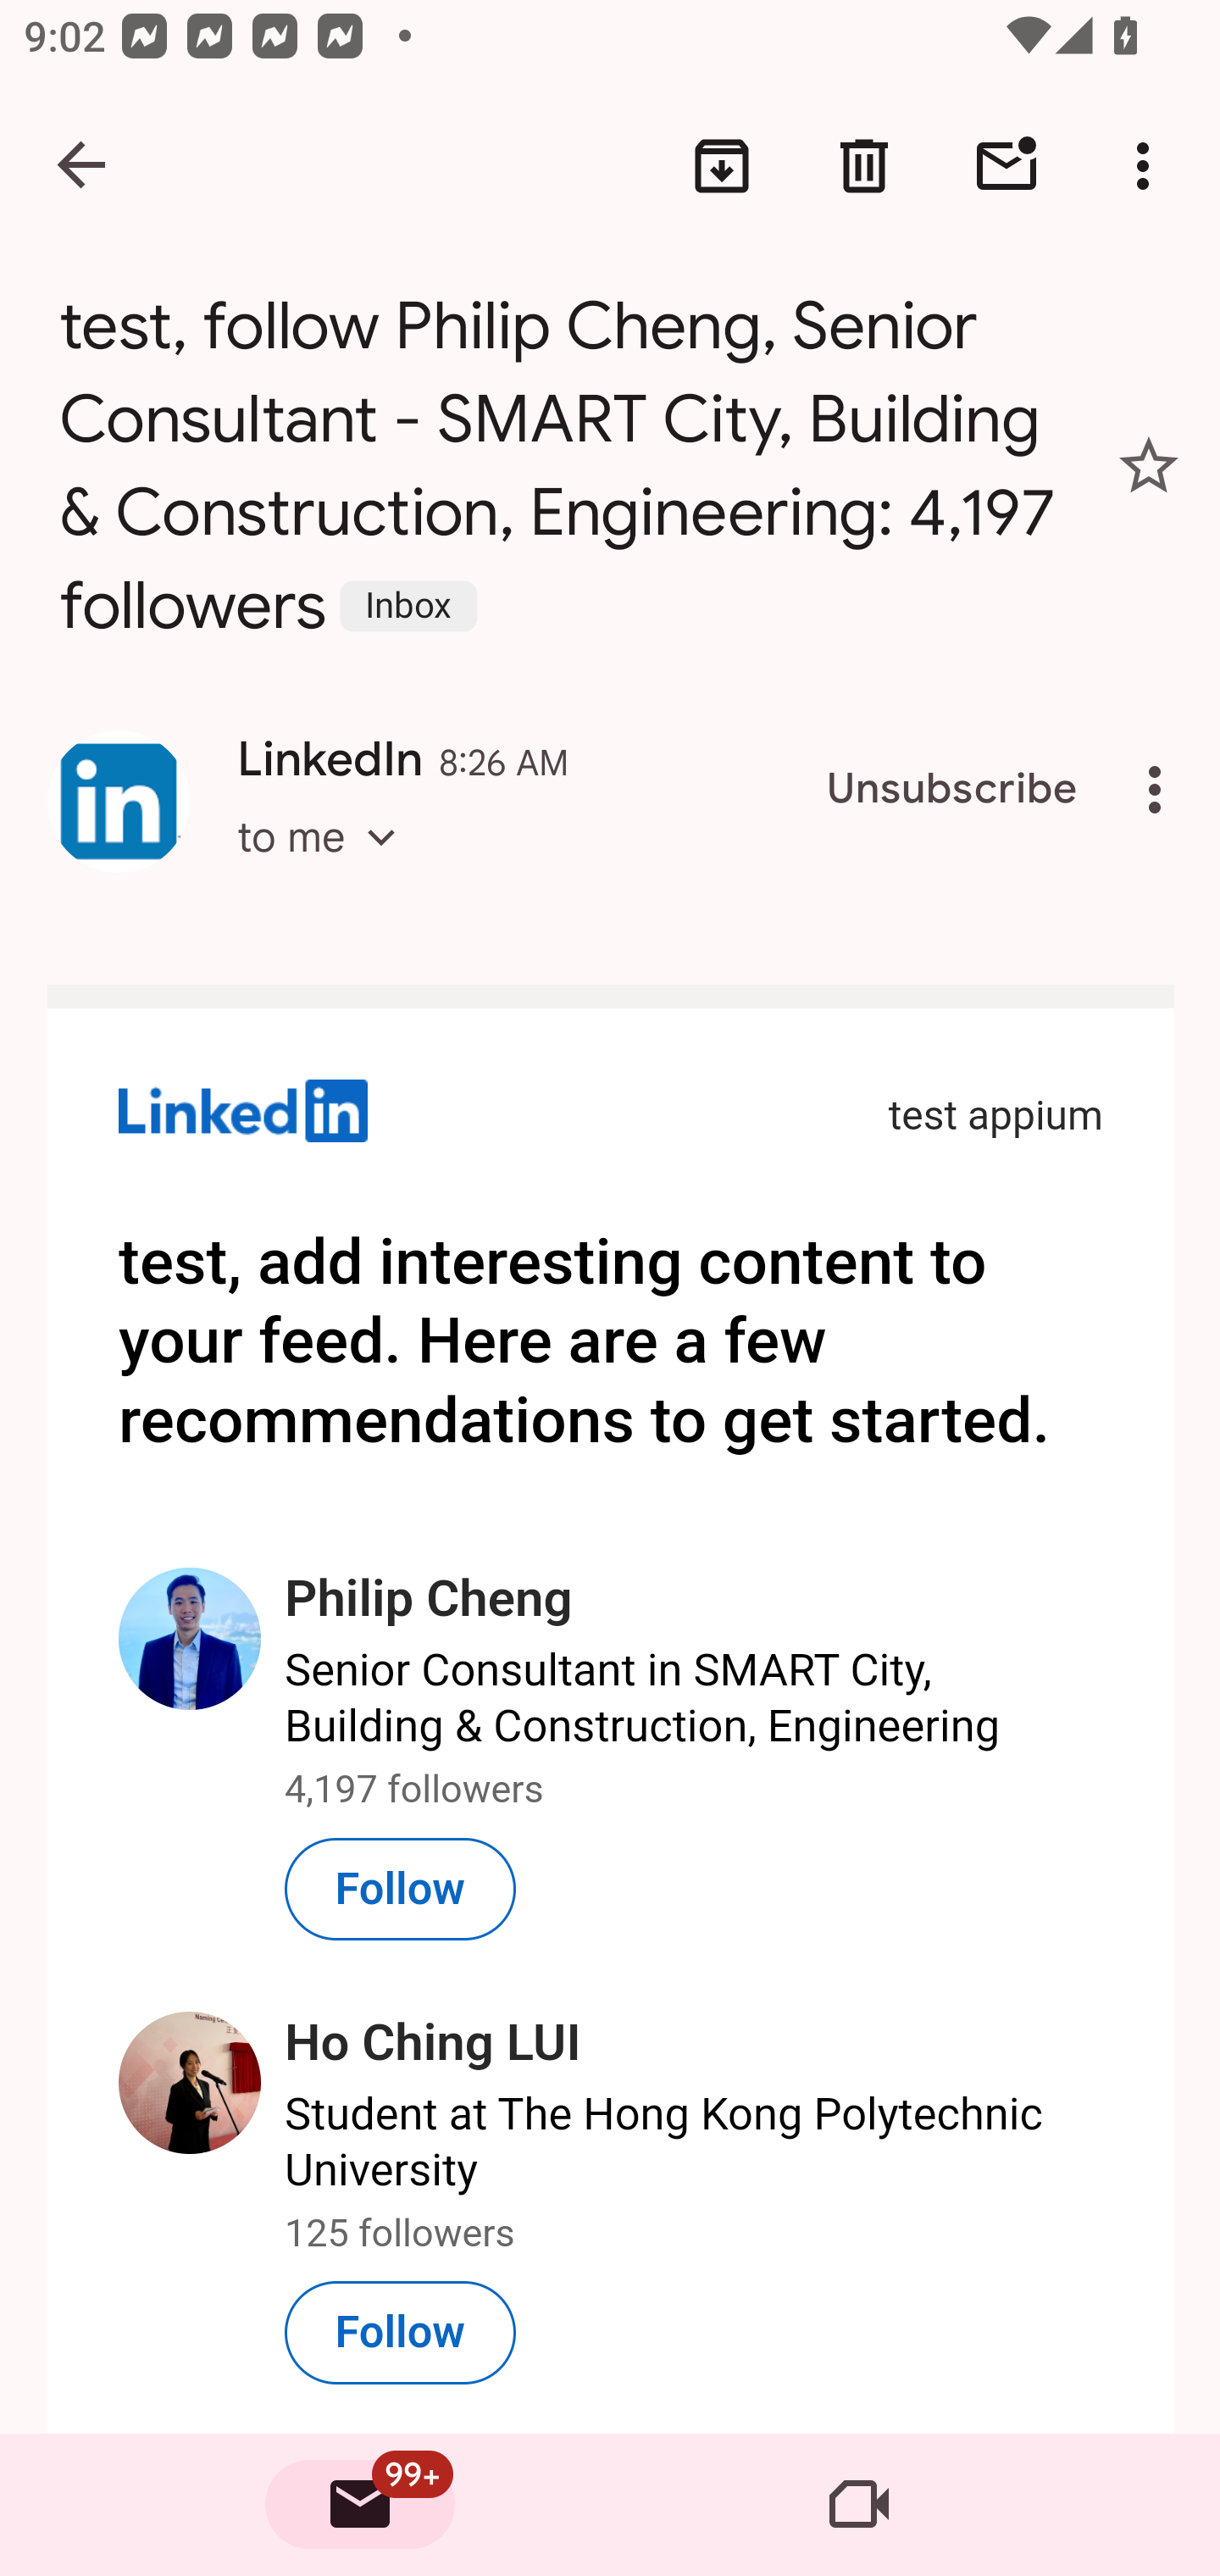  What do you see at coordinates (1006, 166) in the screenshot?
I see `Mark unread` at bounding box center [1006, 166].